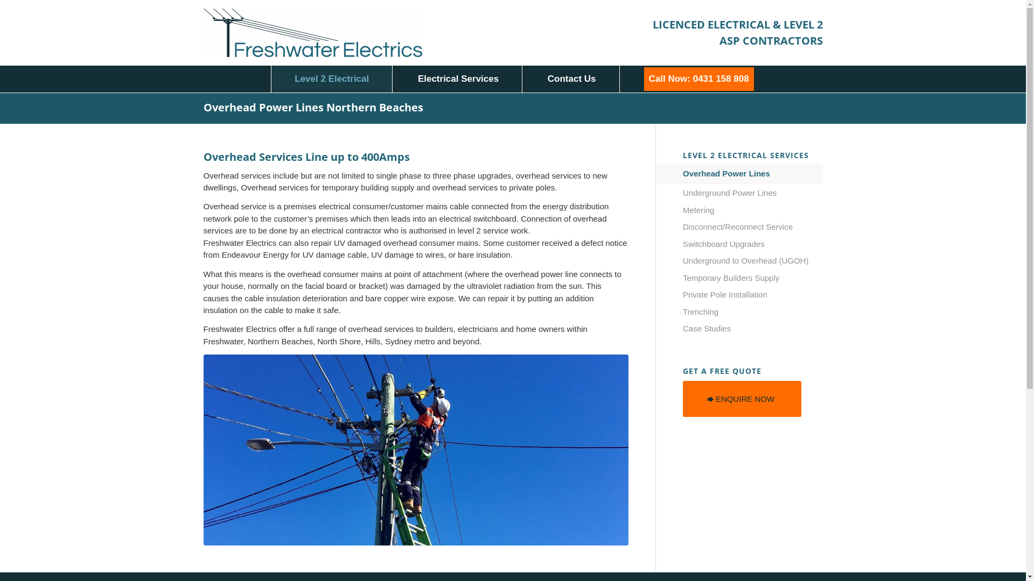 This screenshot has height=581, width=1034. I want to click on Overhead Power Lines, so click(753, 174).